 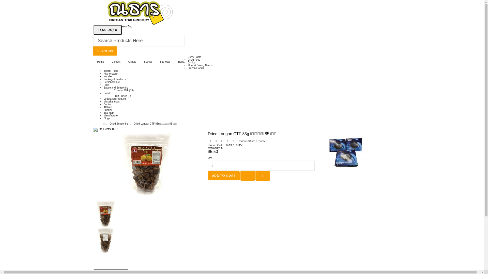 What do you see at coordinates (195, 57) in the screenshot?
I see `Curry Paste` at bounding box center [195, 57].